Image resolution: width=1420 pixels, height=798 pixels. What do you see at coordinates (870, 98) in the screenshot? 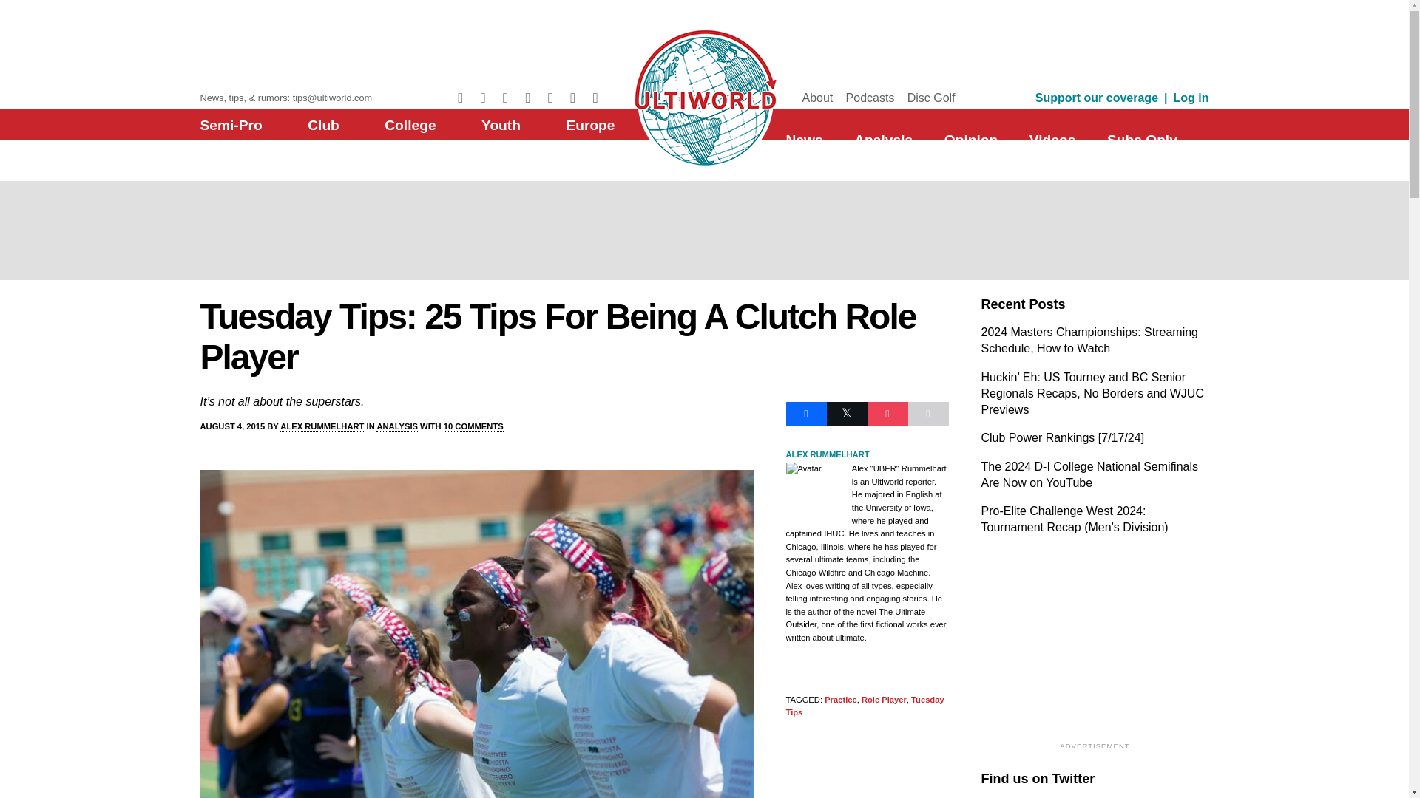
I see `Podcasts` at bounding box center [870, 98].